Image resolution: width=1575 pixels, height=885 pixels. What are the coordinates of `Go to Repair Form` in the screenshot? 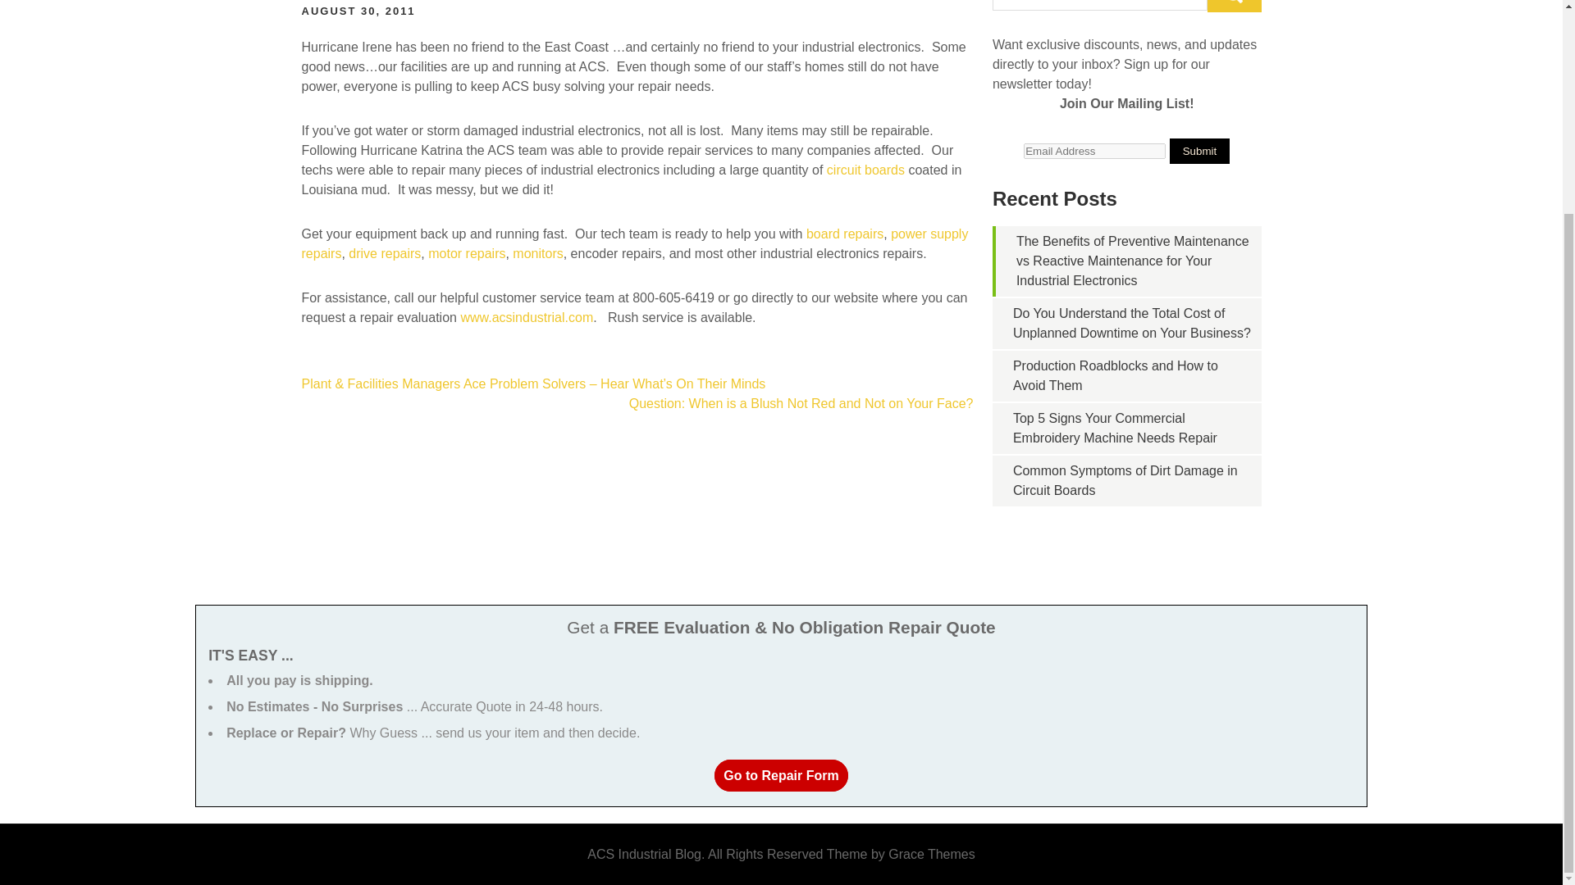 It's located at (781, 775).